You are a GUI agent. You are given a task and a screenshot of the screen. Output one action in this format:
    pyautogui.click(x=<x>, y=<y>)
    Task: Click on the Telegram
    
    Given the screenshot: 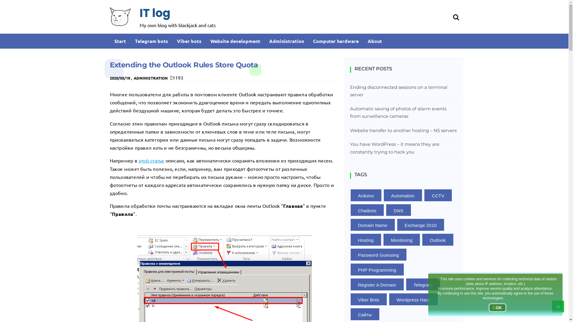 What is the action you would take?
    pyautogui.click(x=423, y=284)
    